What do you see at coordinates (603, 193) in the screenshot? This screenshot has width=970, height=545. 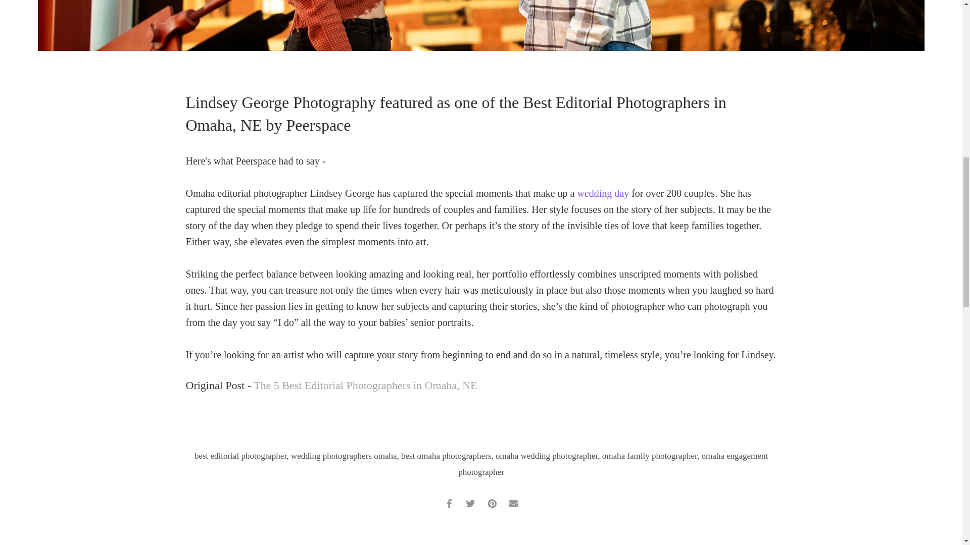 I see `wedding day` at bounding box center [603, 193].